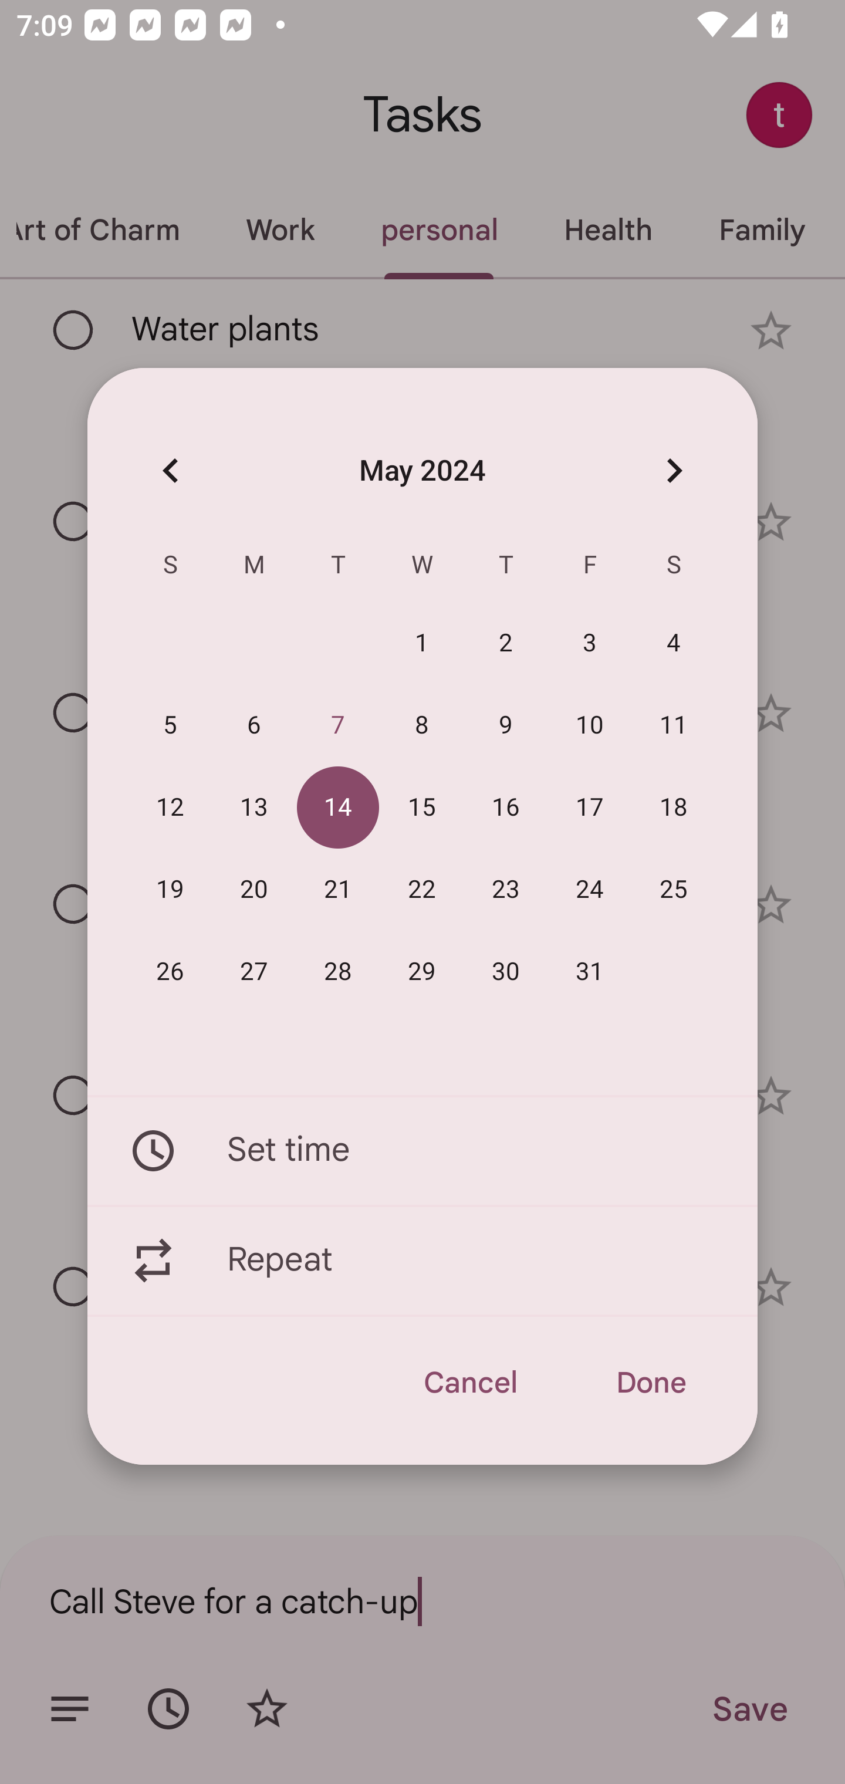  Describe the element at coordinates (590, 972) in the screenshot. I see `31 31 May 2024` at that location.